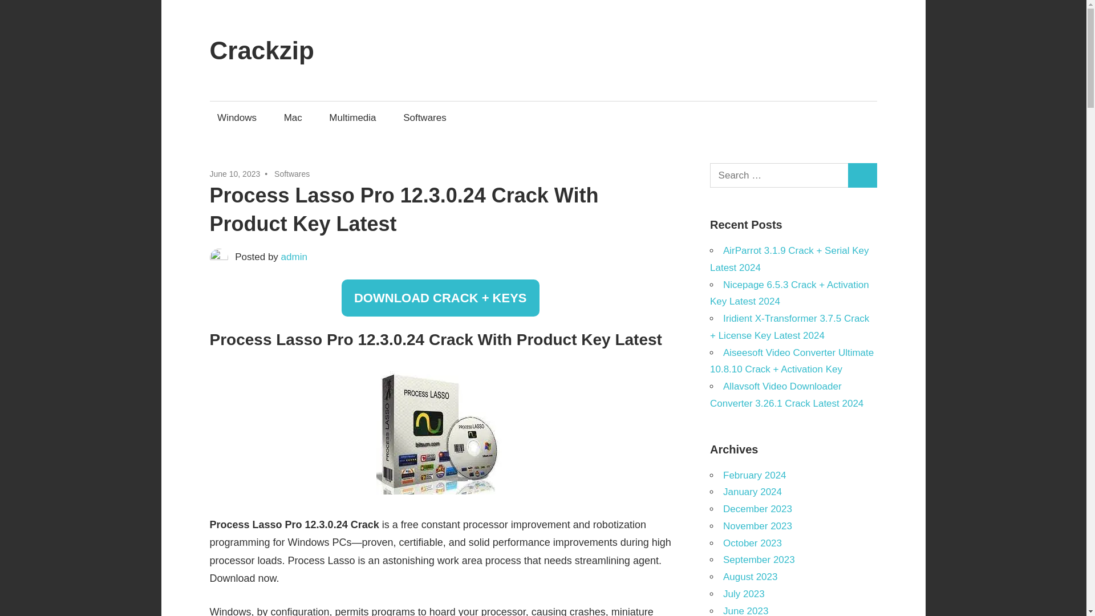 This screenshot has height=616, width=1095. What do you see at coordinates (237, 117) in the screenshot?
I see `Windows` at bounding box center [237, 117].